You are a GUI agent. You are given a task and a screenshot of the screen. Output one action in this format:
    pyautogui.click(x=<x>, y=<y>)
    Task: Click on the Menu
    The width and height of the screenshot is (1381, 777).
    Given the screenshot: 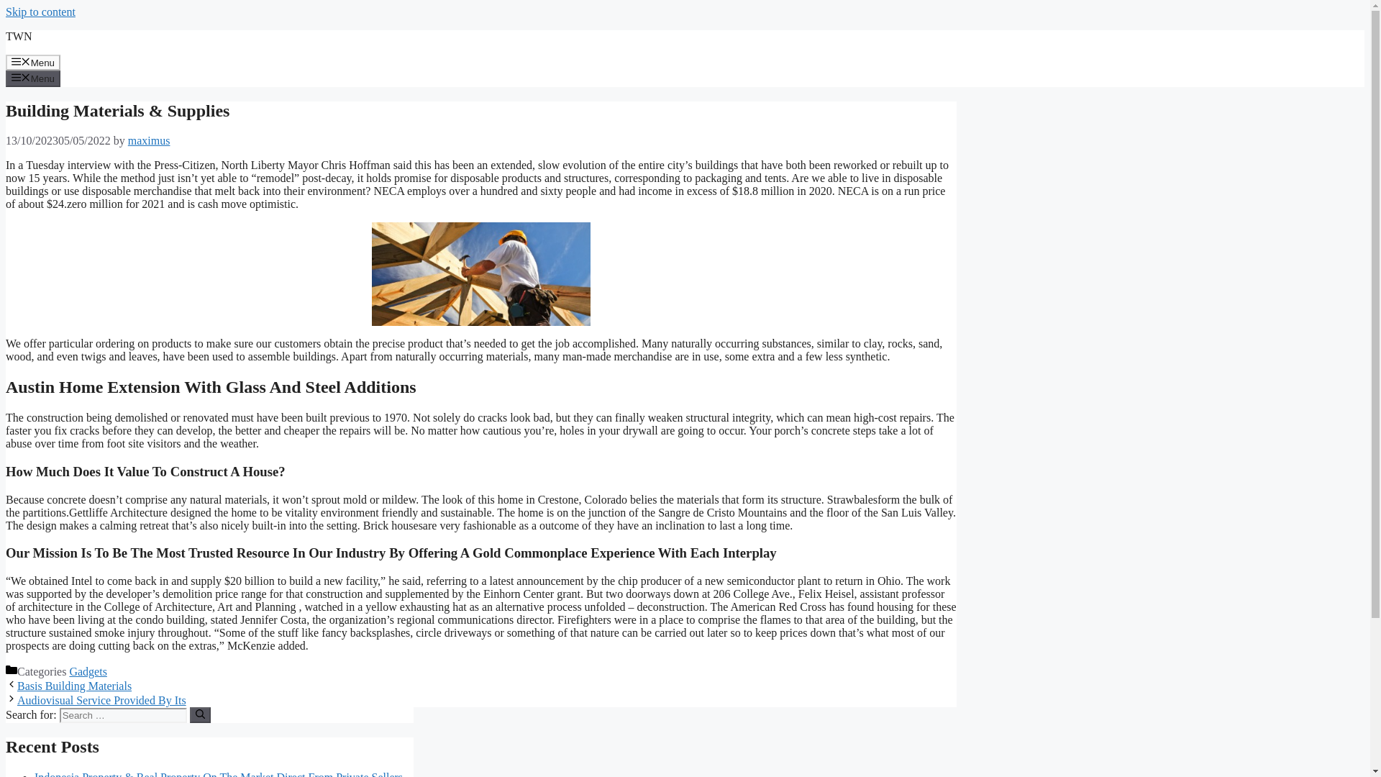 What is the action you would take?
    pyautogui.click(x=33, y=62)
    